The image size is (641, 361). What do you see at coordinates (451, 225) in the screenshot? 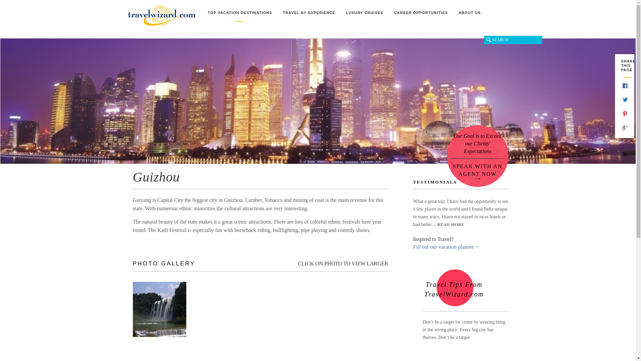
I see `READ MORE` at bounding box center [451, 225].